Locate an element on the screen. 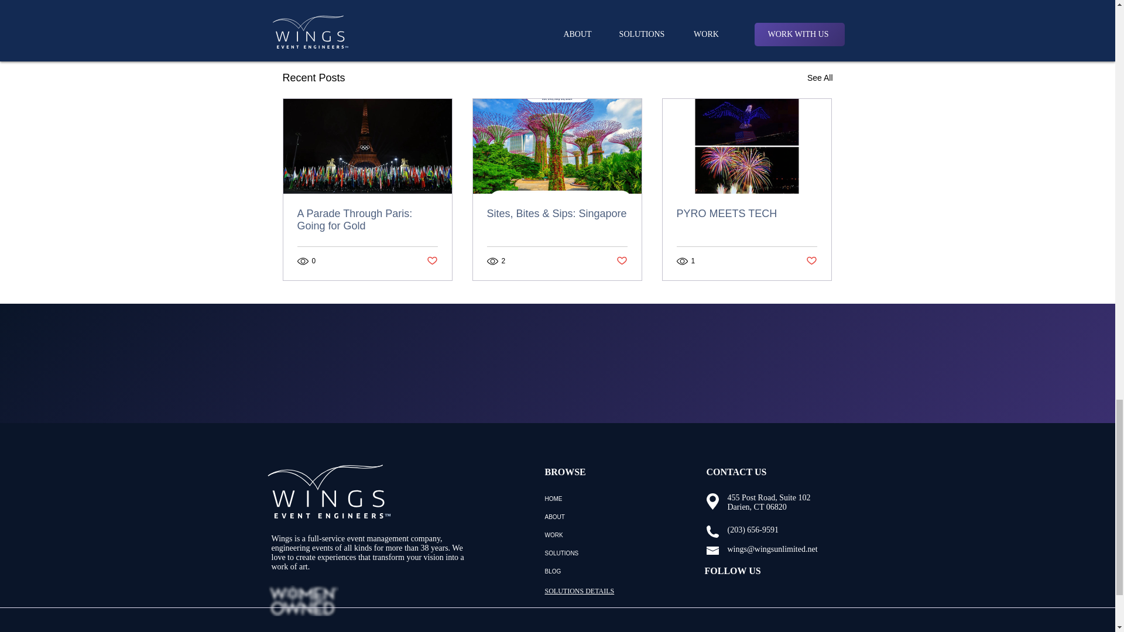 Image resolution: width=1124 pixels, height=632 pixels. A Parade Through Paris: Going for Gold is located at coordinates (820, 77).